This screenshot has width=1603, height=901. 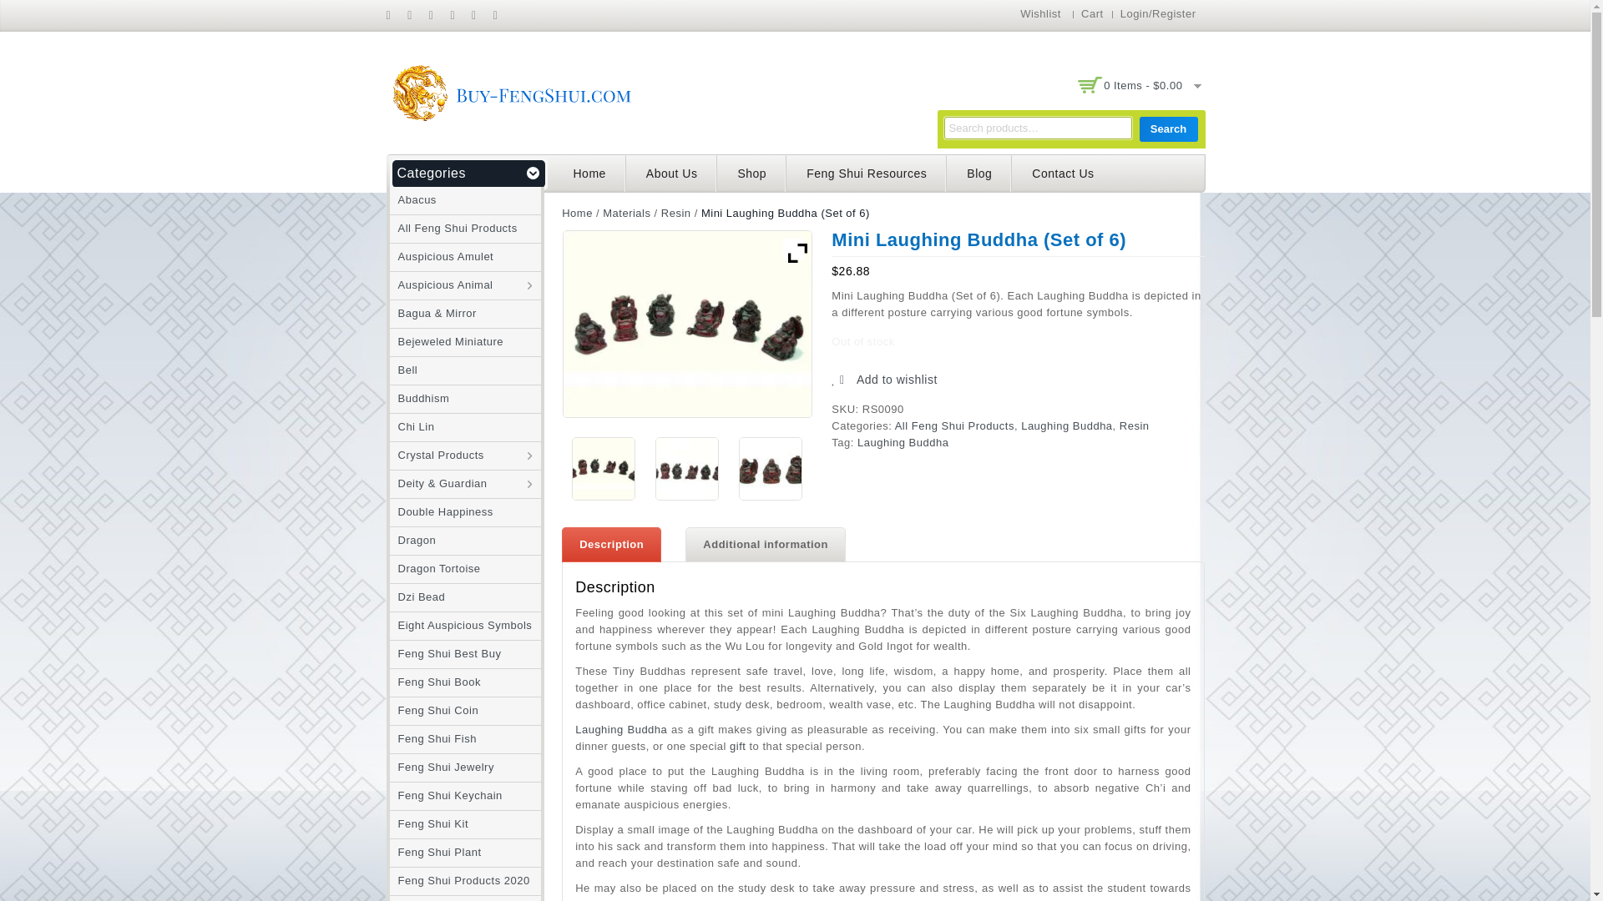 I want to click on Bell, so click(x=402, y=370).